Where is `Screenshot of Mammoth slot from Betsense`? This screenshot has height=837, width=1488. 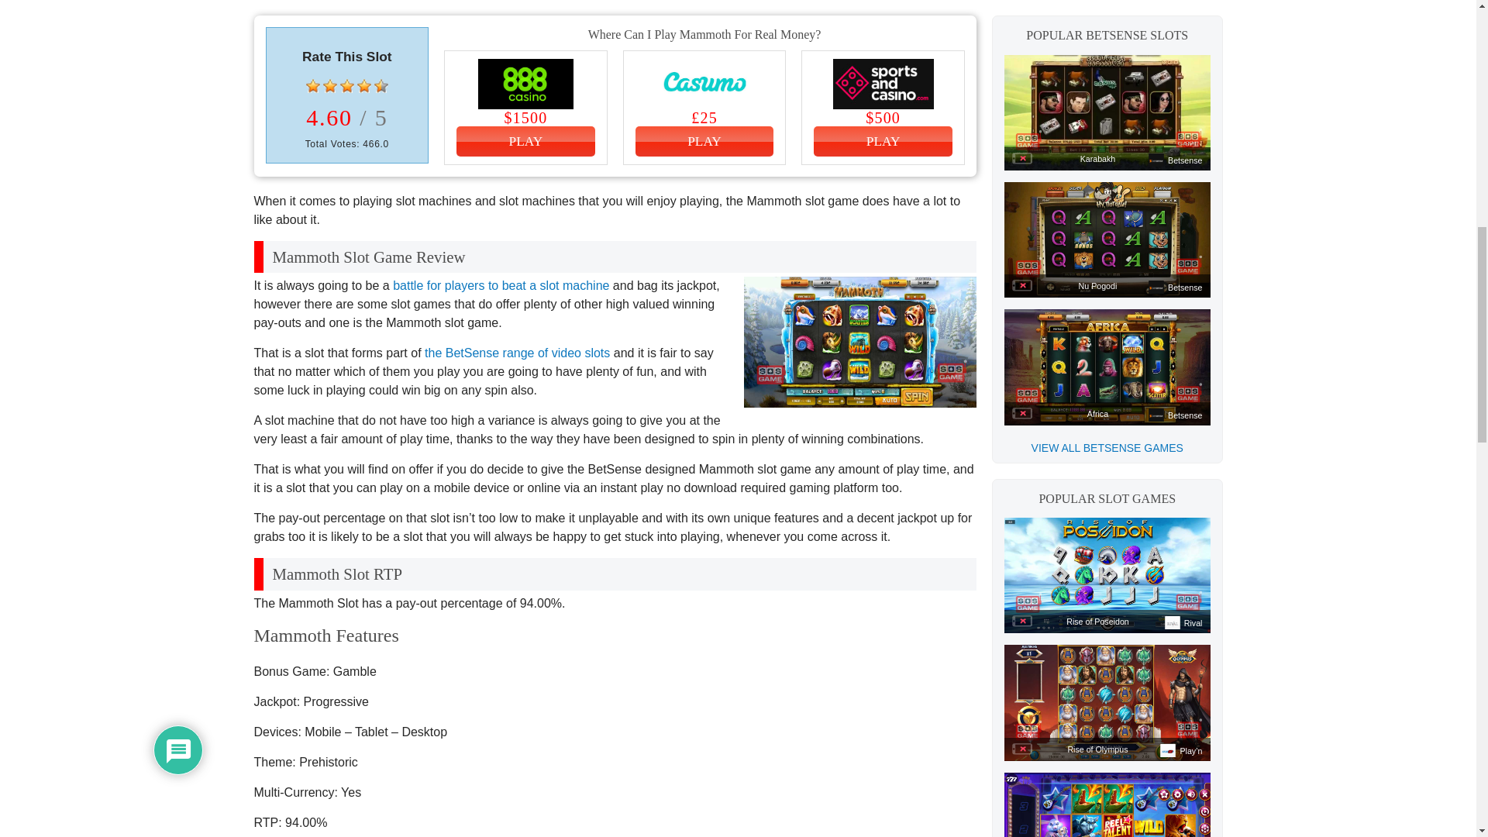
Screenshot of Mammoth slot from Betsense is located at coordinates (860, 342).